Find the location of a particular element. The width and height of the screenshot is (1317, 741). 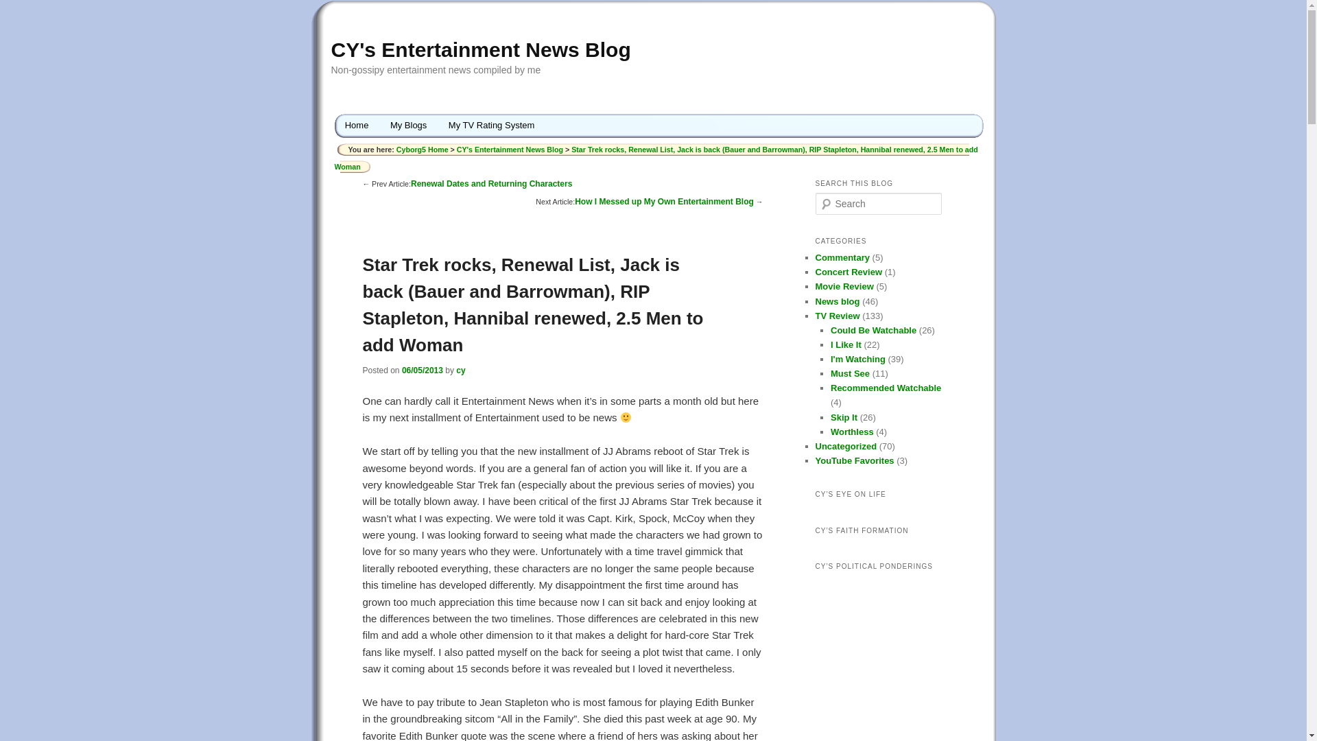

News blog is located at coordinates (837, 302).